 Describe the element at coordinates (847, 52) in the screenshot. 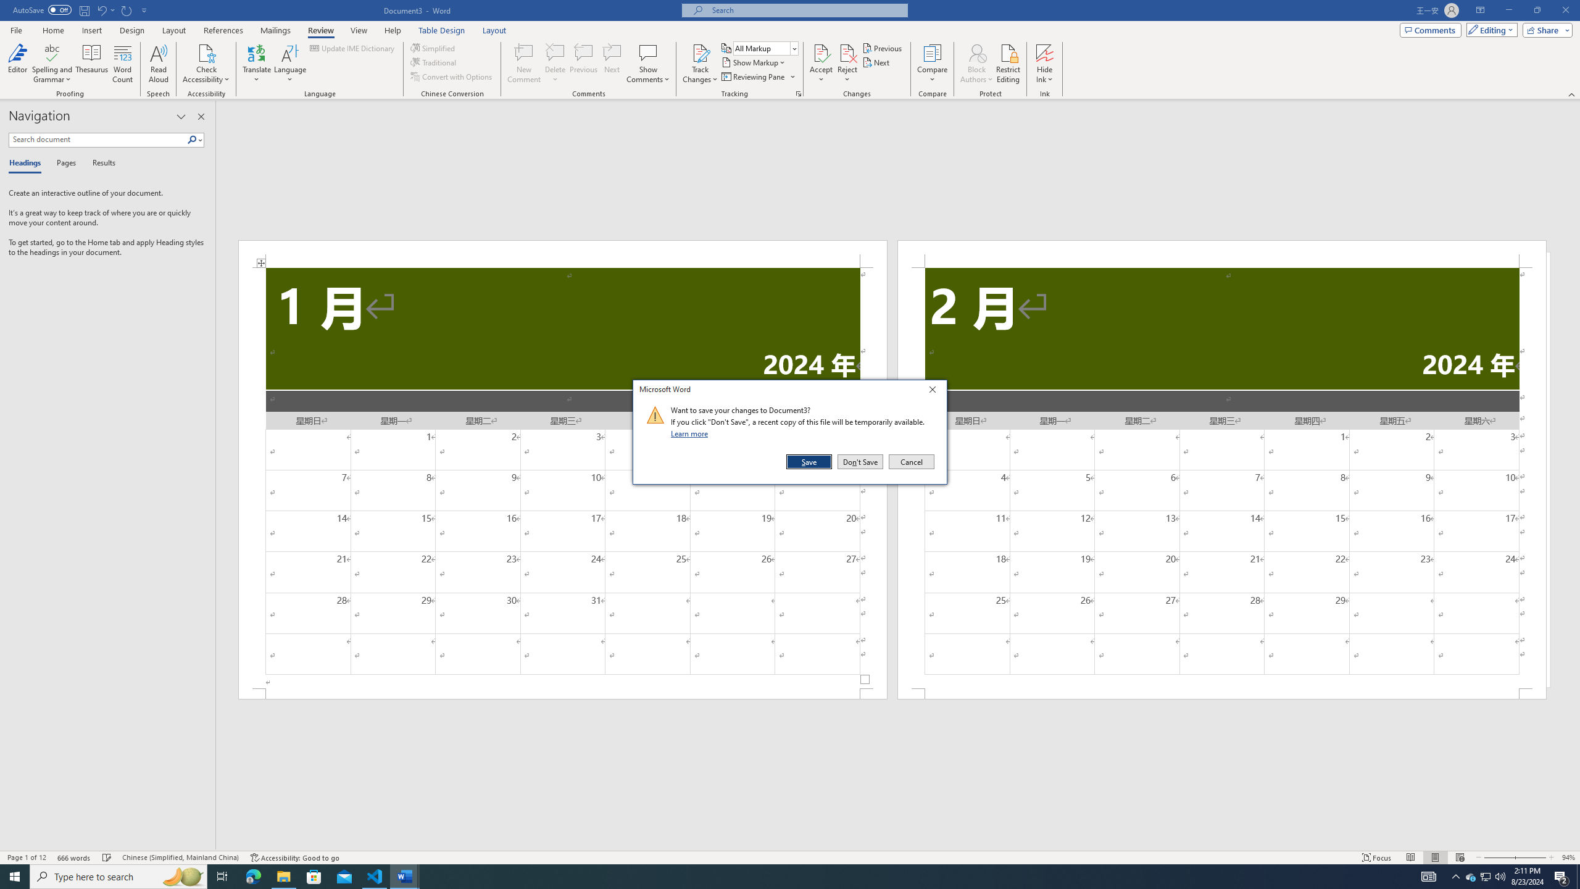

I see `Reject and Move to Next` at that location.